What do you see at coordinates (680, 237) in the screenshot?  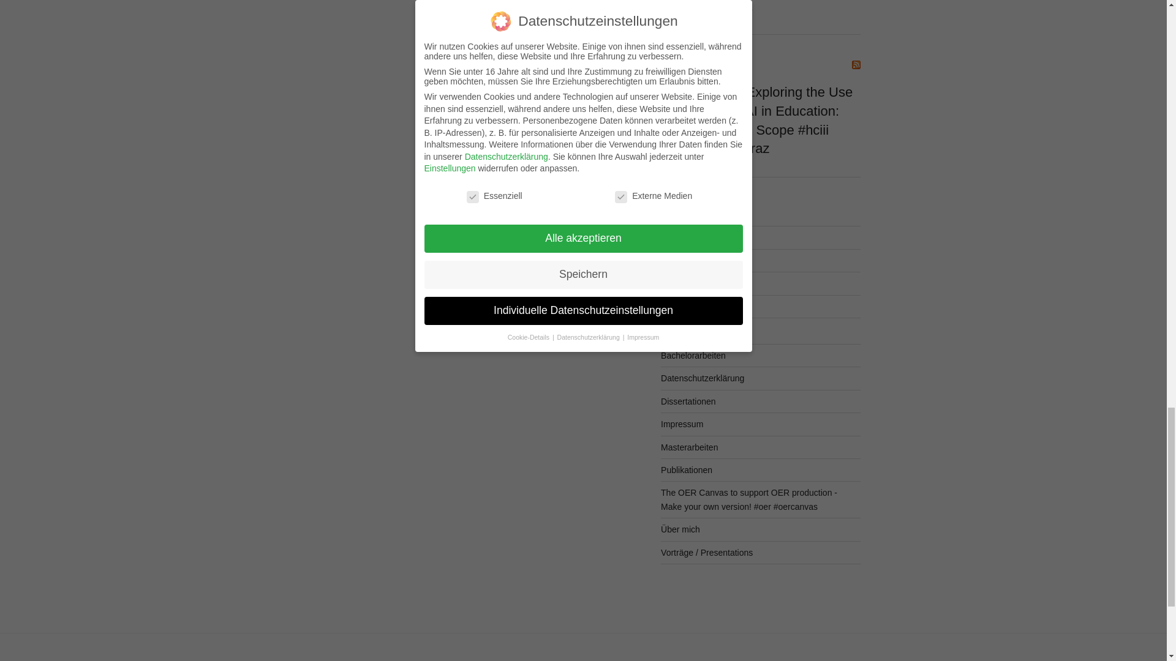 I see `Anmelden` at bounding box center [680, 237].